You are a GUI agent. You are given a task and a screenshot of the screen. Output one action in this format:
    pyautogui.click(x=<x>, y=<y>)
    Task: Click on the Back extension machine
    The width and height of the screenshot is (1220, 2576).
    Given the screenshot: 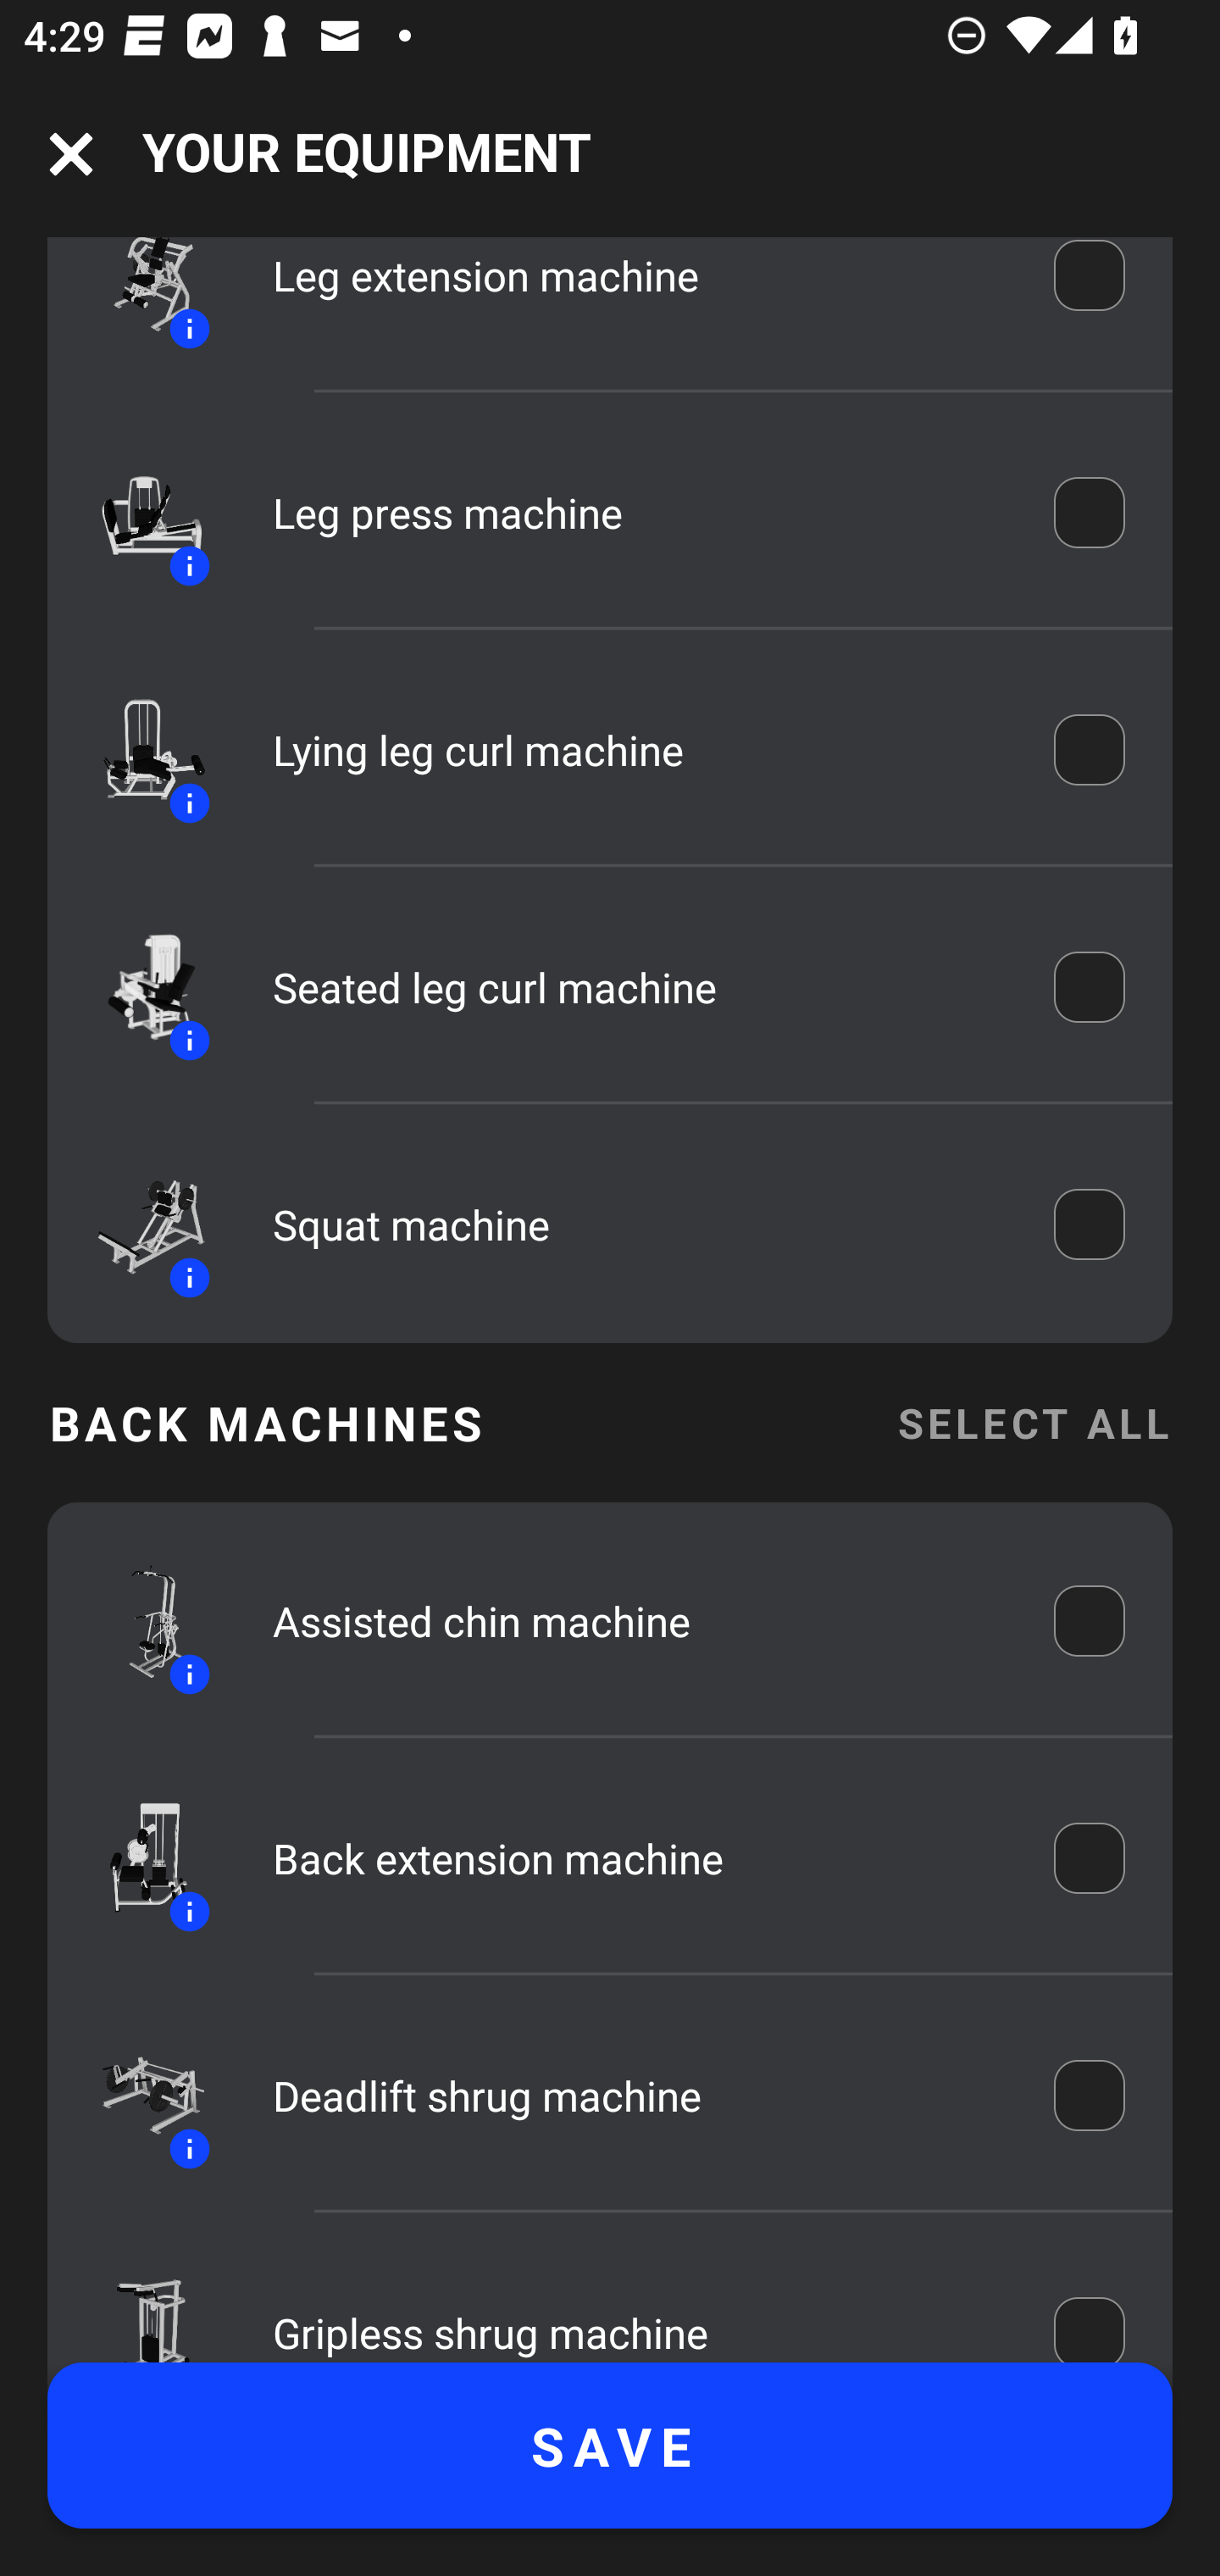 What is the action you would take?
    pyautogui.click(x=640, y=1857)
    